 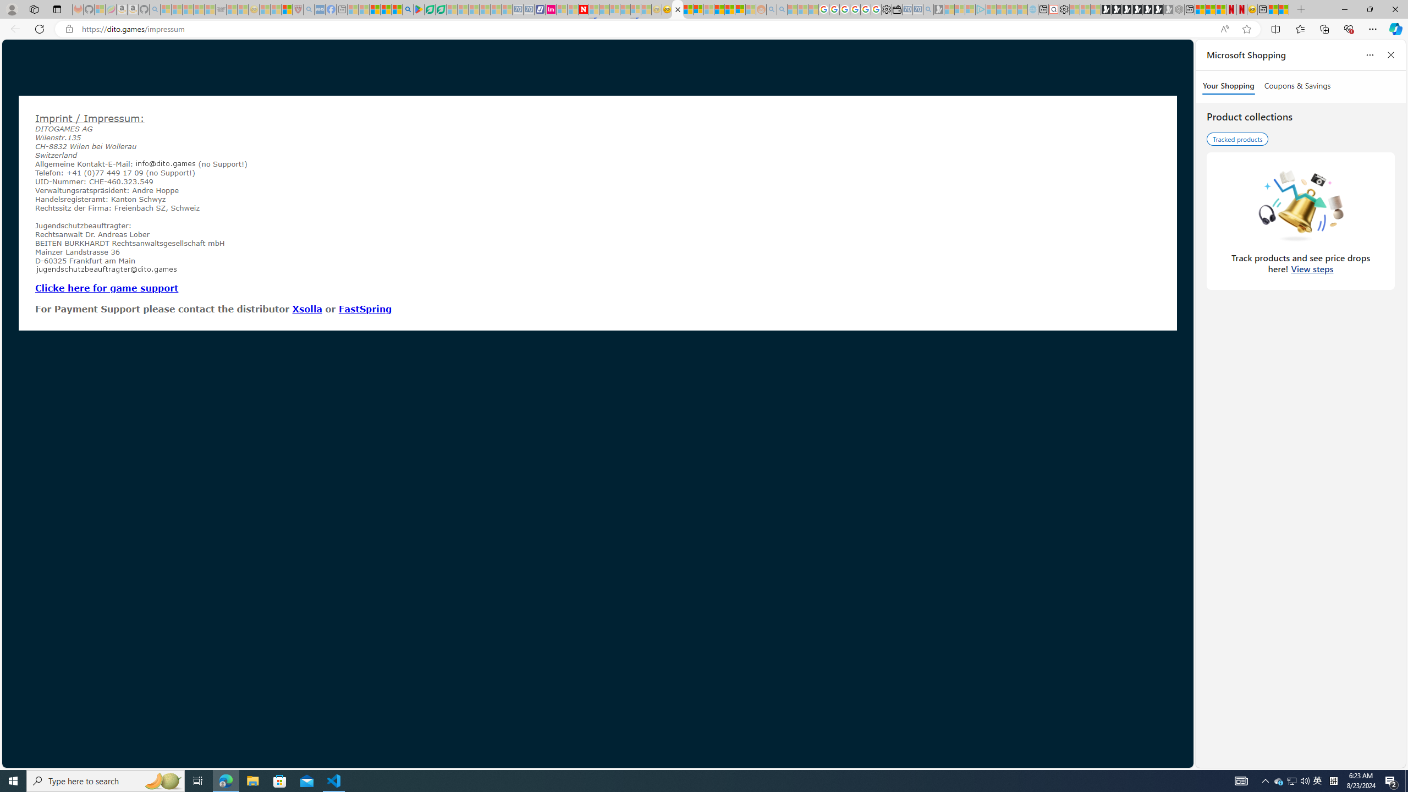 I want to click on New Report Confirms 2023 Was Record Hot | Watch - Sleeping, so click(x=210, y=9).